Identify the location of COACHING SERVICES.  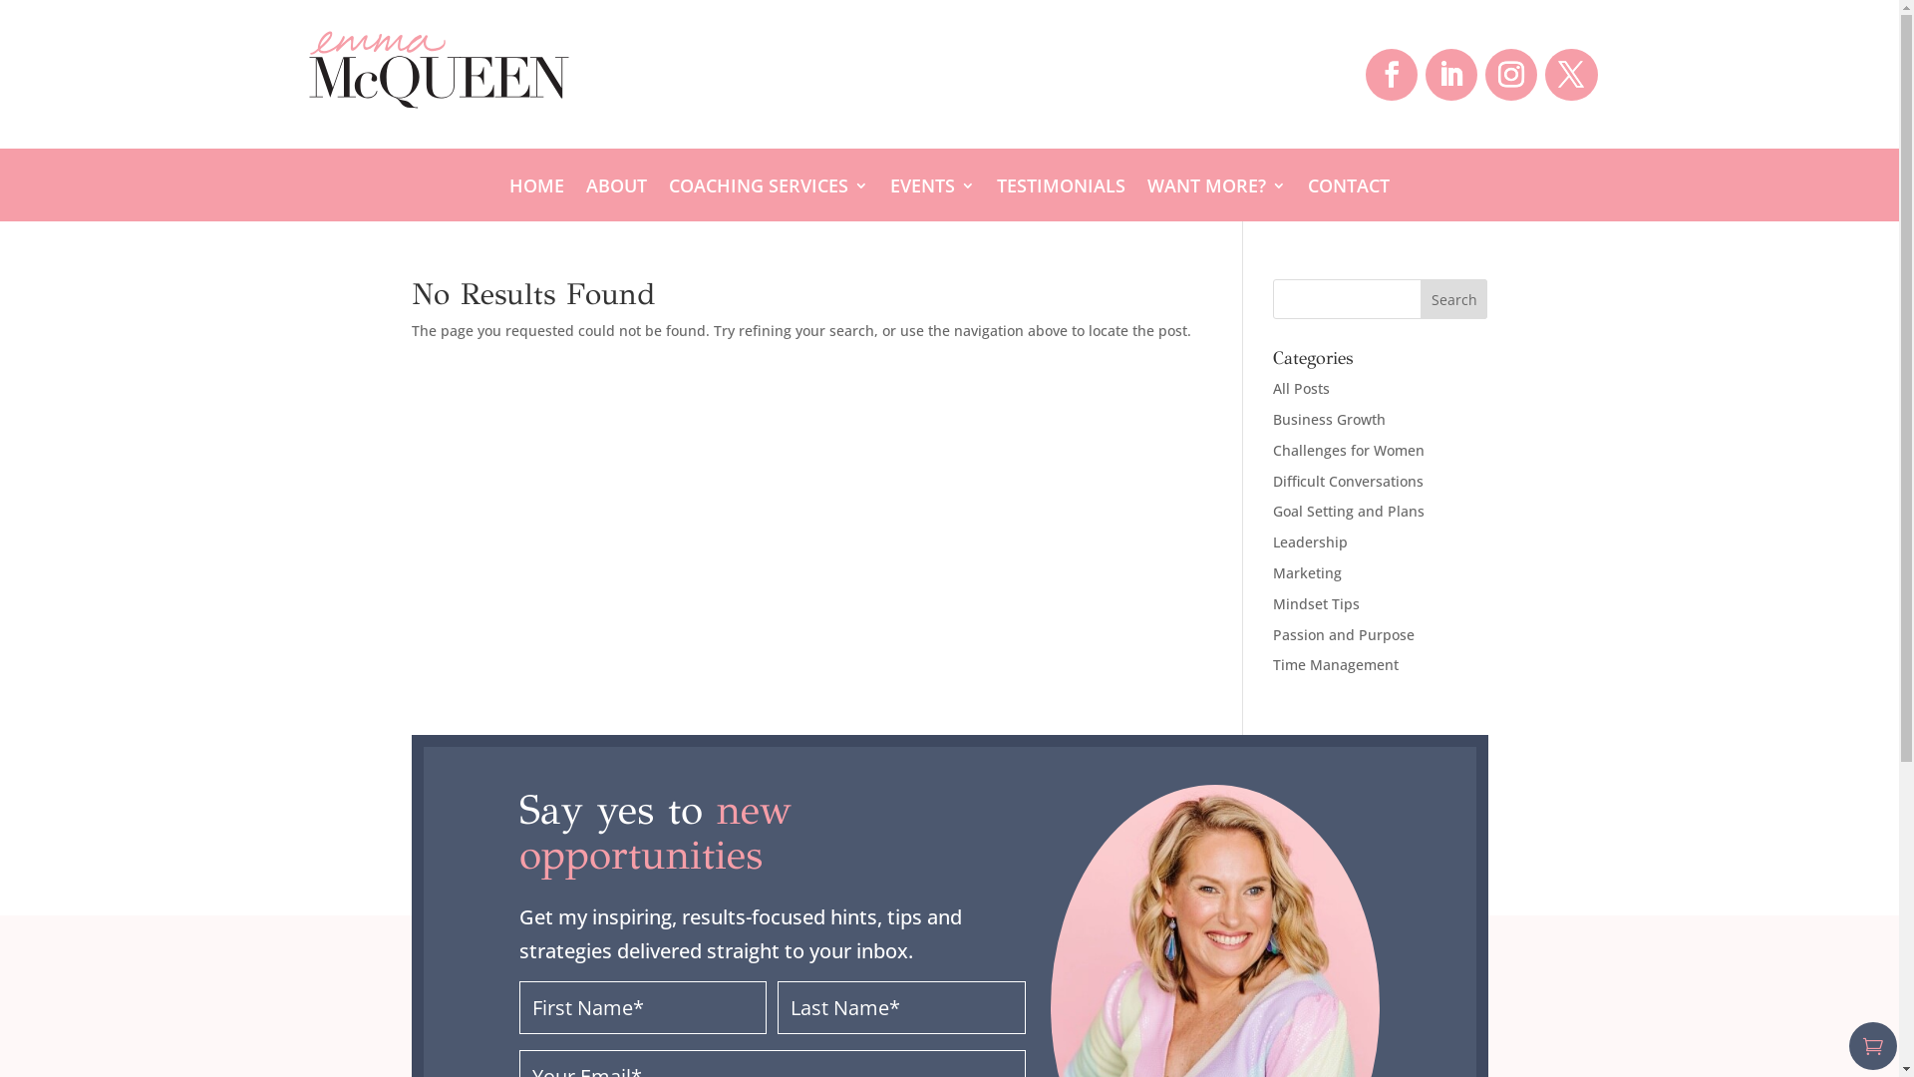
(769, 189).